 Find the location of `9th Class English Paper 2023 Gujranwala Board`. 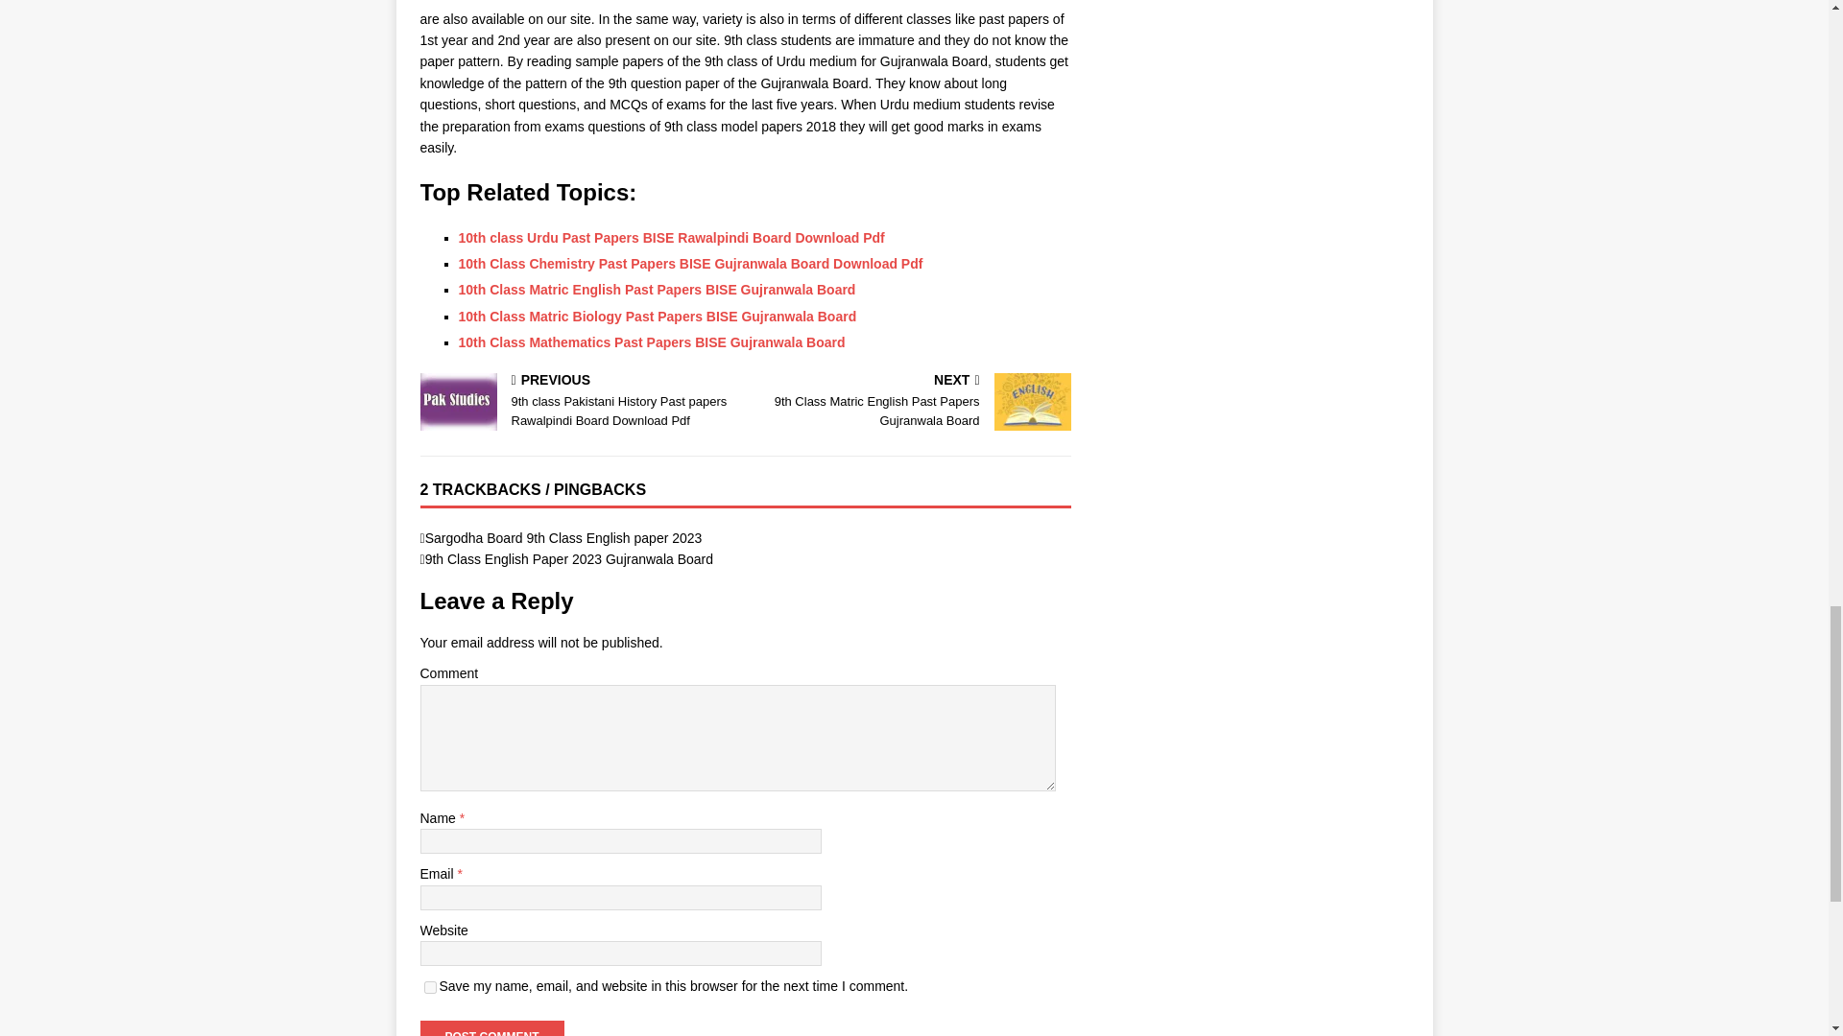

9th Class English Paper 2023 Gujranwala Board is located at coordinates (569, 558).